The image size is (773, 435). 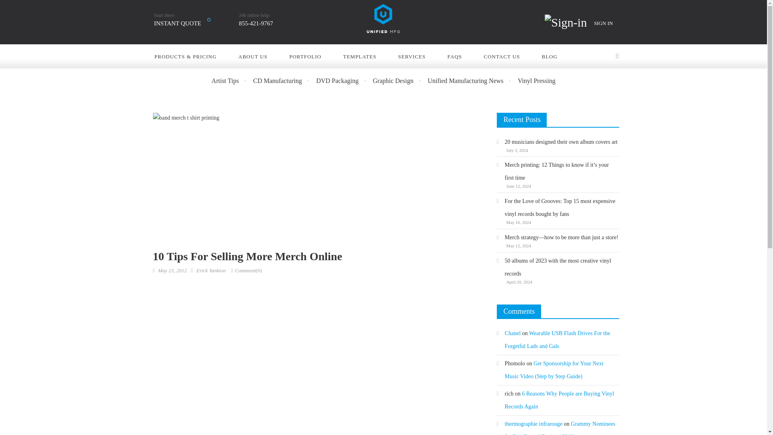 What do you see at coordinates (472, 81) in the screenshot?
I see `Unified Manufacturing News Posts` at bounding box center [472, 81].